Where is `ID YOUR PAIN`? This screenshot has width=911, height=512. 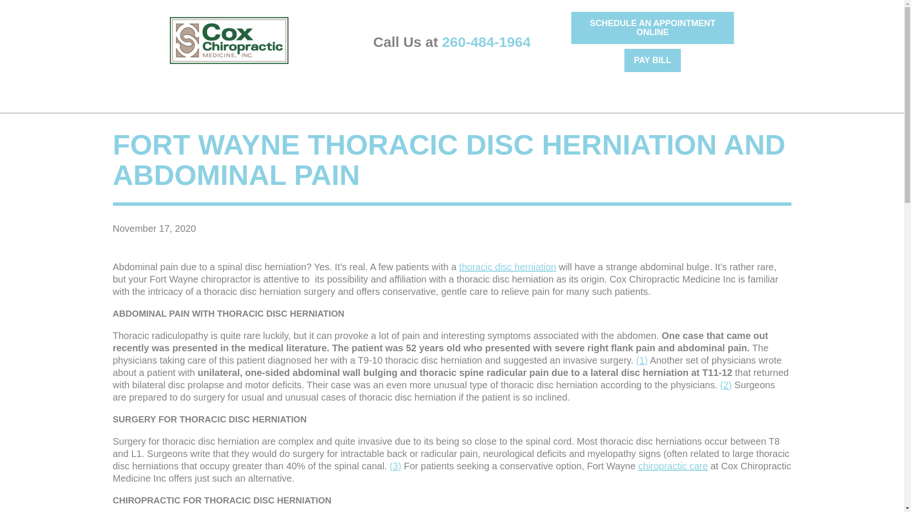
ID YOUR PAIN is located at coordinates (135, 90).